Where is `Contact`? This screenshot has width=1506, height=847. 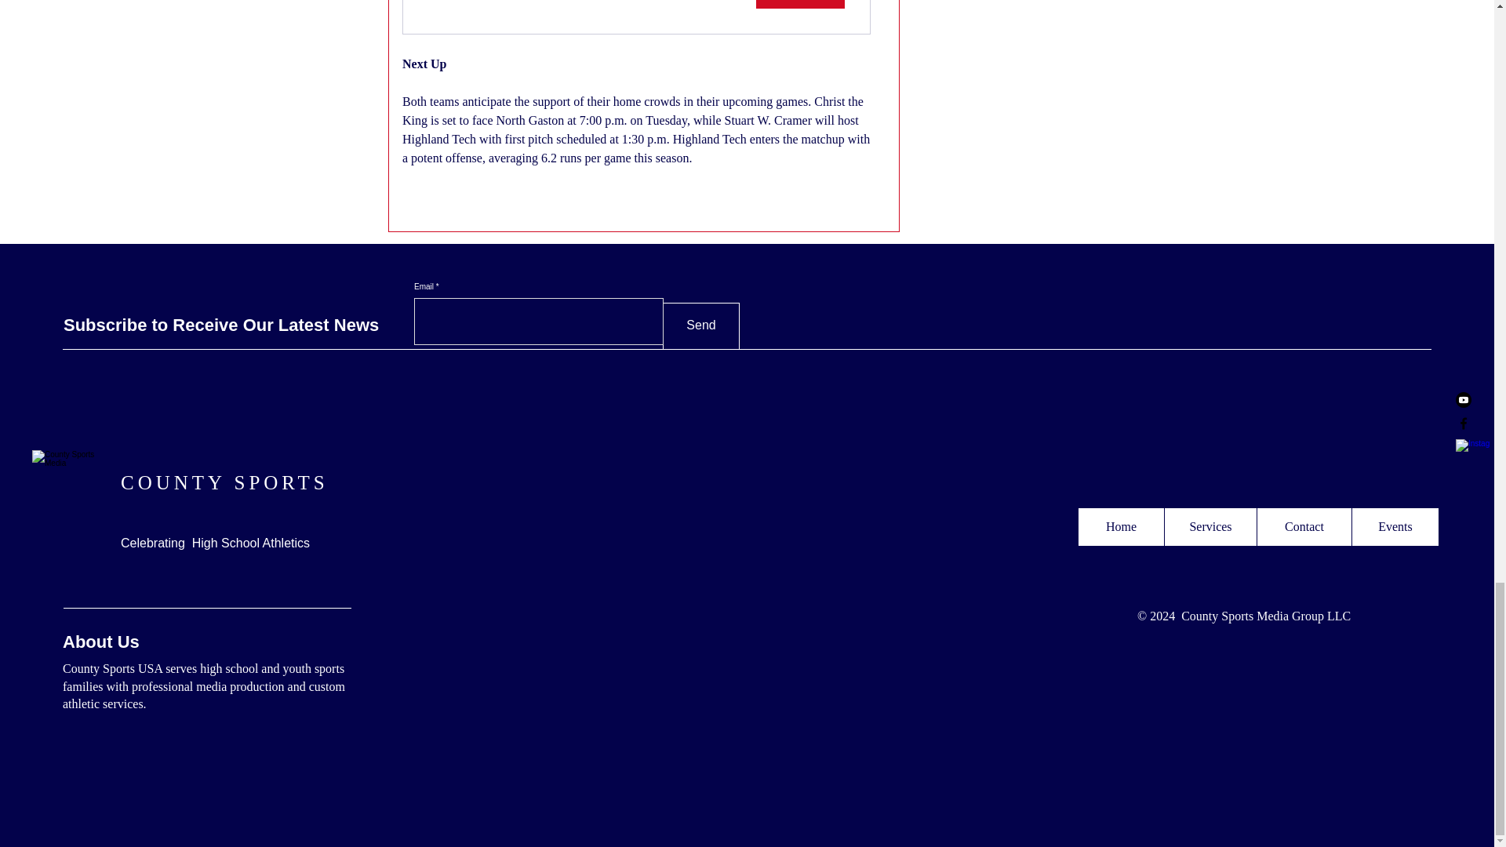 Contact is located at coordinates (1210, 527).